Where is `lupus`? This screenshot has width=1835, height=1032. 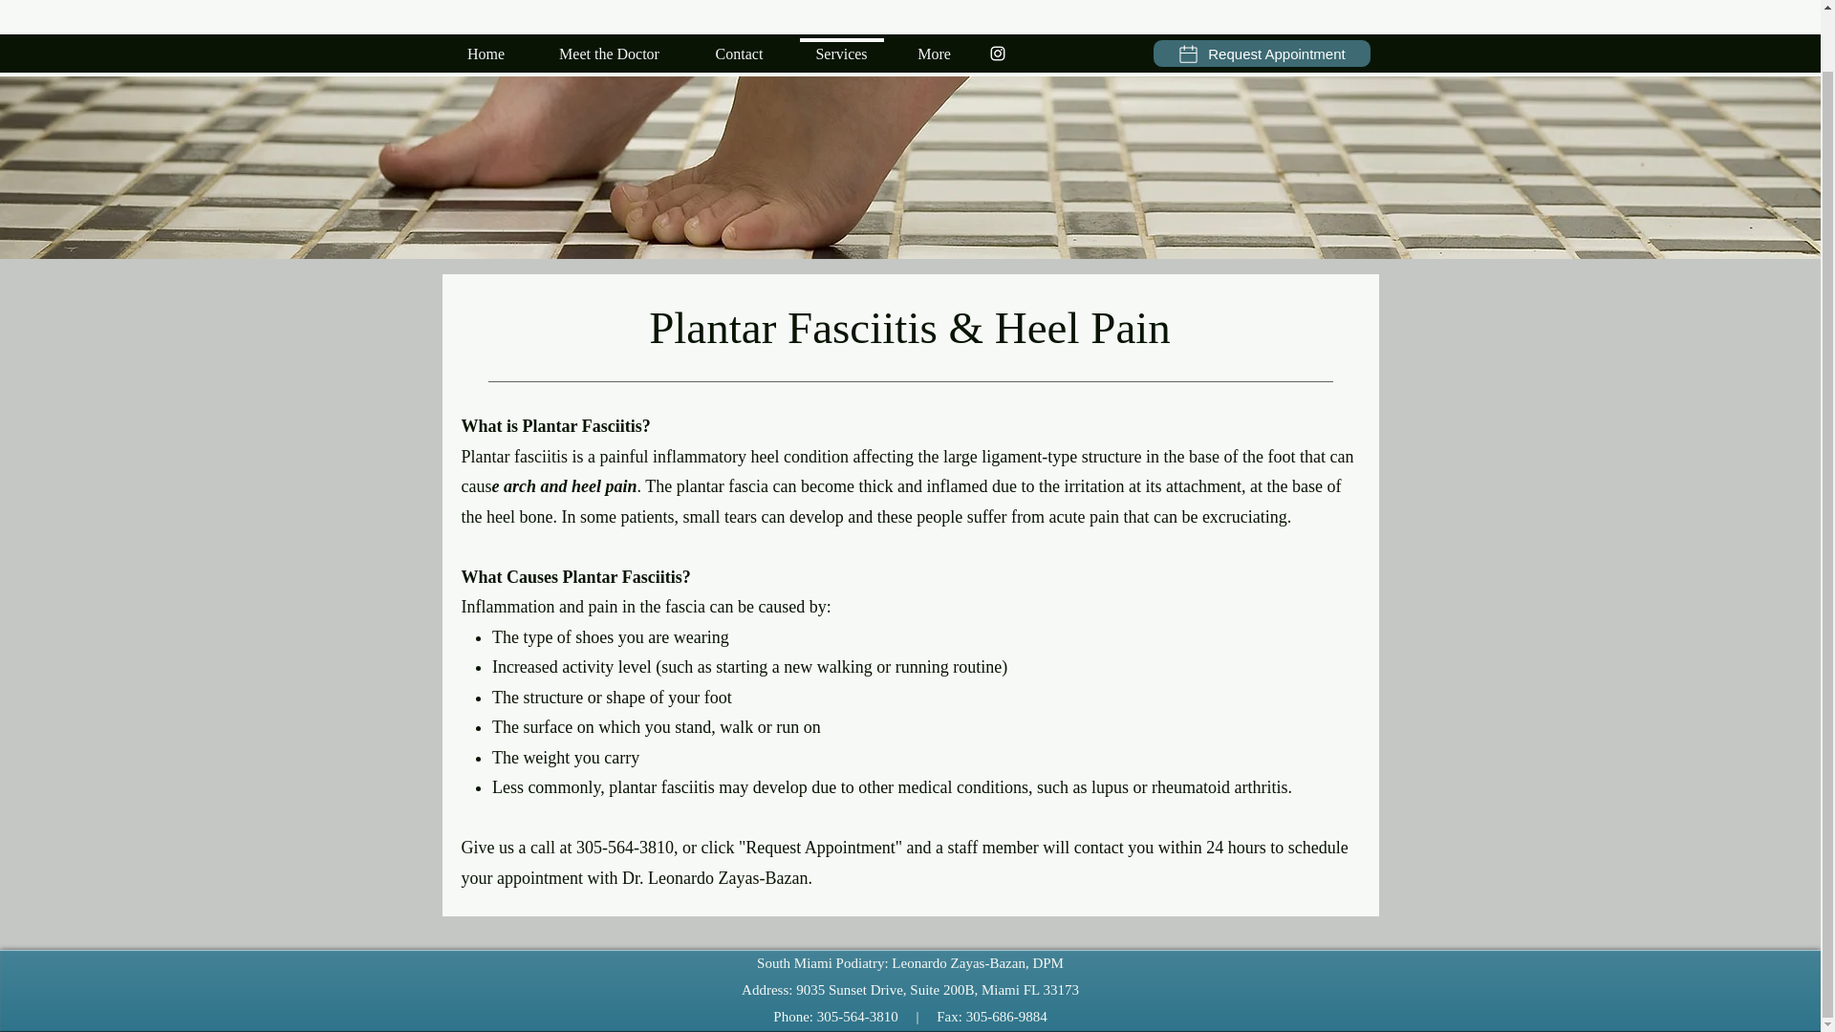 lupus is located at coordinates (1110, 787).